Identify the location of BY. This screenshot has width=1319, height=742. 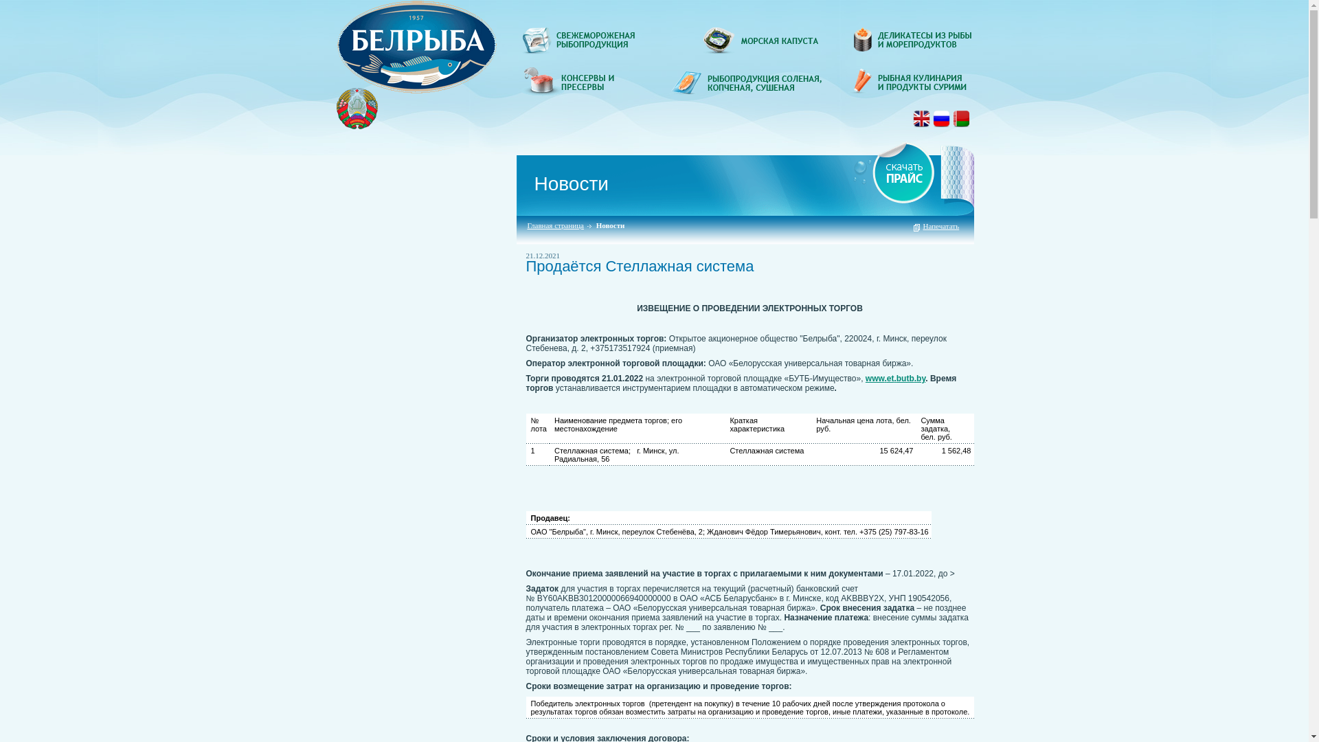
(962, 118).